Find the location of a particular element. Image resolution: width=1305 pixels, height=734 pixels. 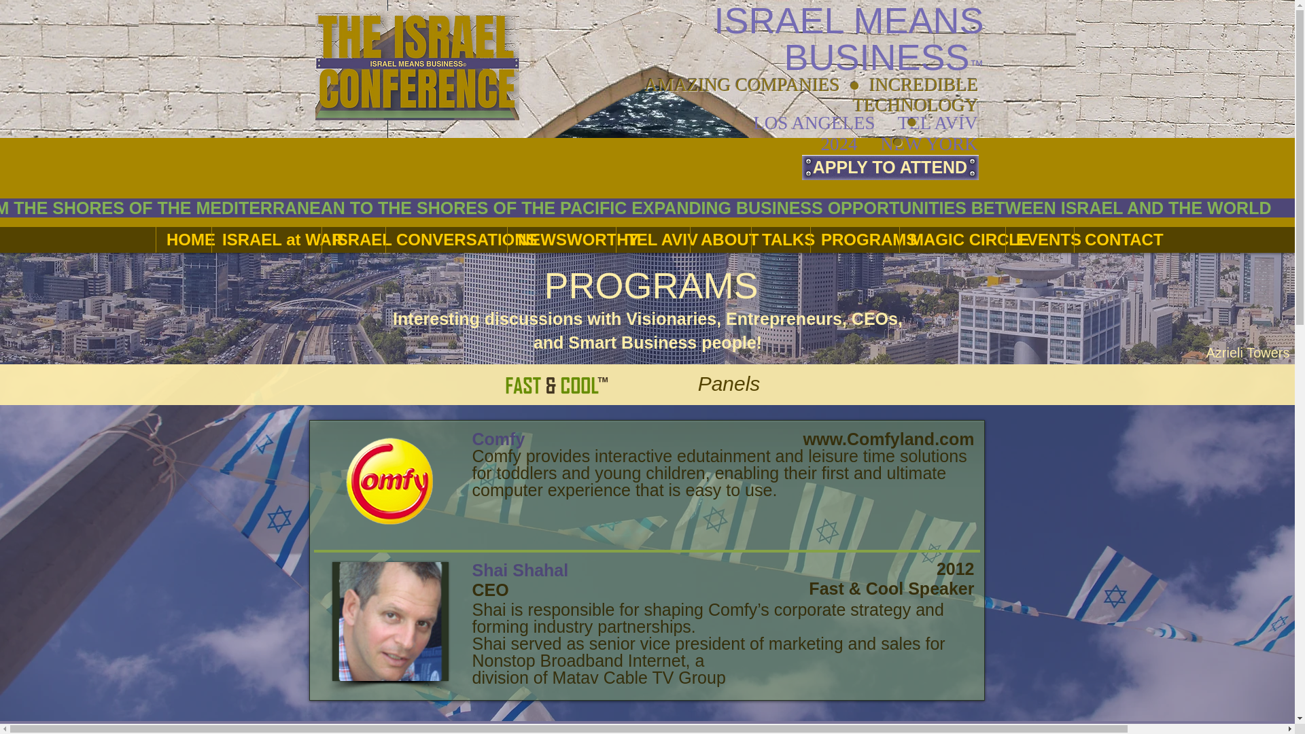

TEL AVIV is located at coordinates (652, 239).